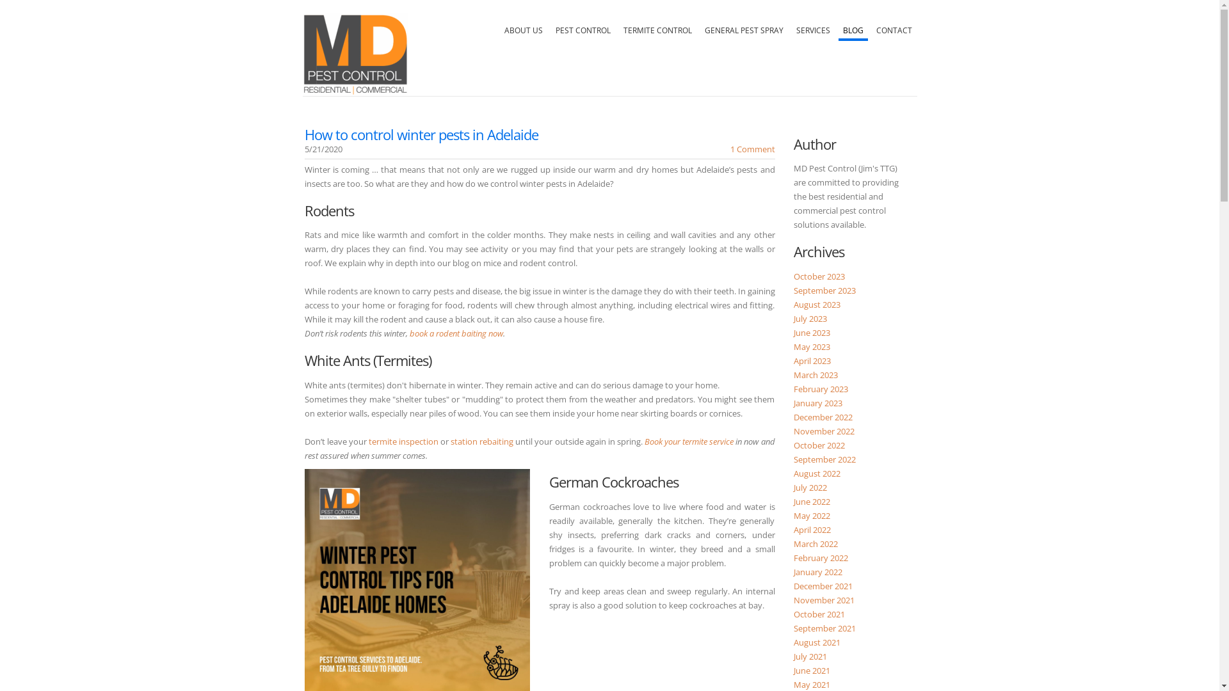  What do you see at coordinates (482, 441) in the screenshot?
I see `station rebaiting` at bounding box center [482, 441].